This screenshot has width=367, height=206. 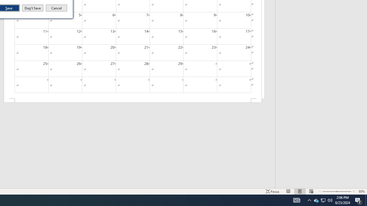 I want to click on Web Layout, so click(x=343, y=191).